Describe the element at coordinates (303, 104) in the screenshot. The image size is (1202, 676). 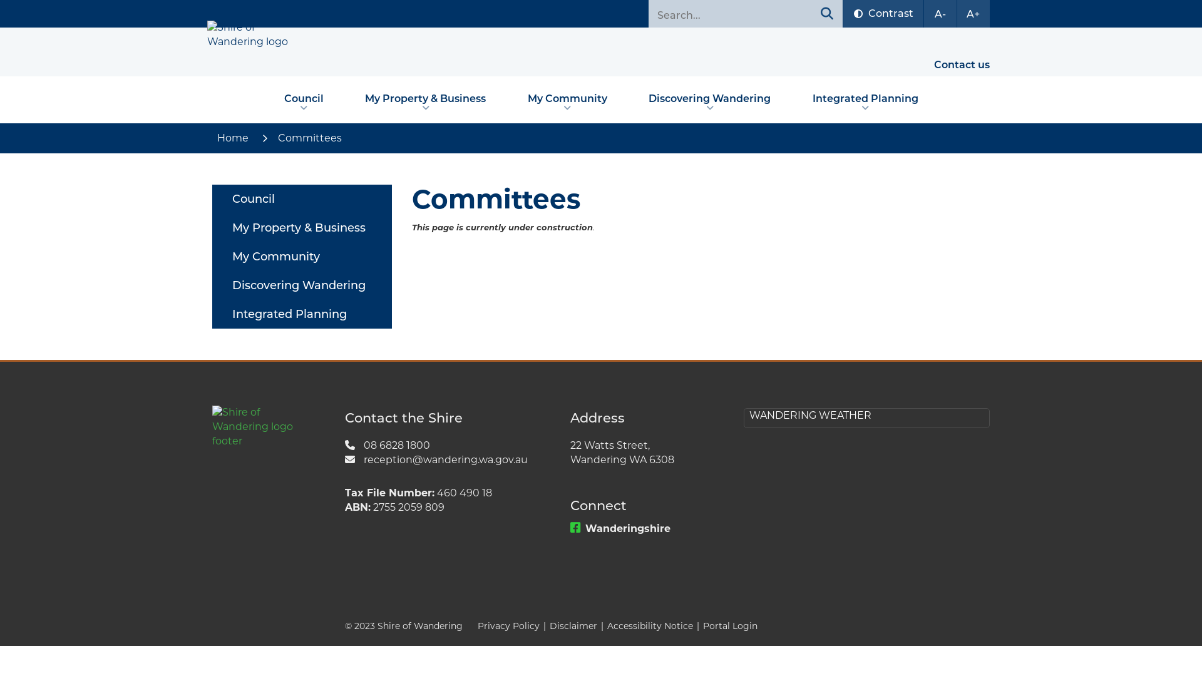
I see `Council` at that location.